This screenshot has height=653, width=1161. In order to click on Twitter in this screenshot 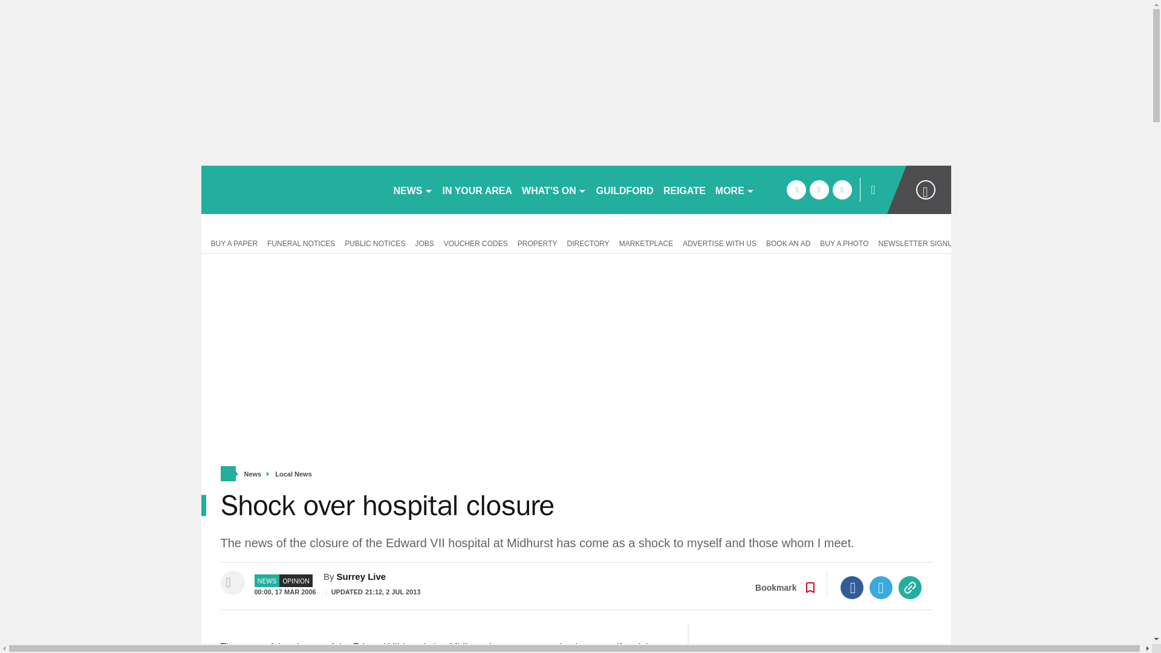, I will do `click(881, 588)`.